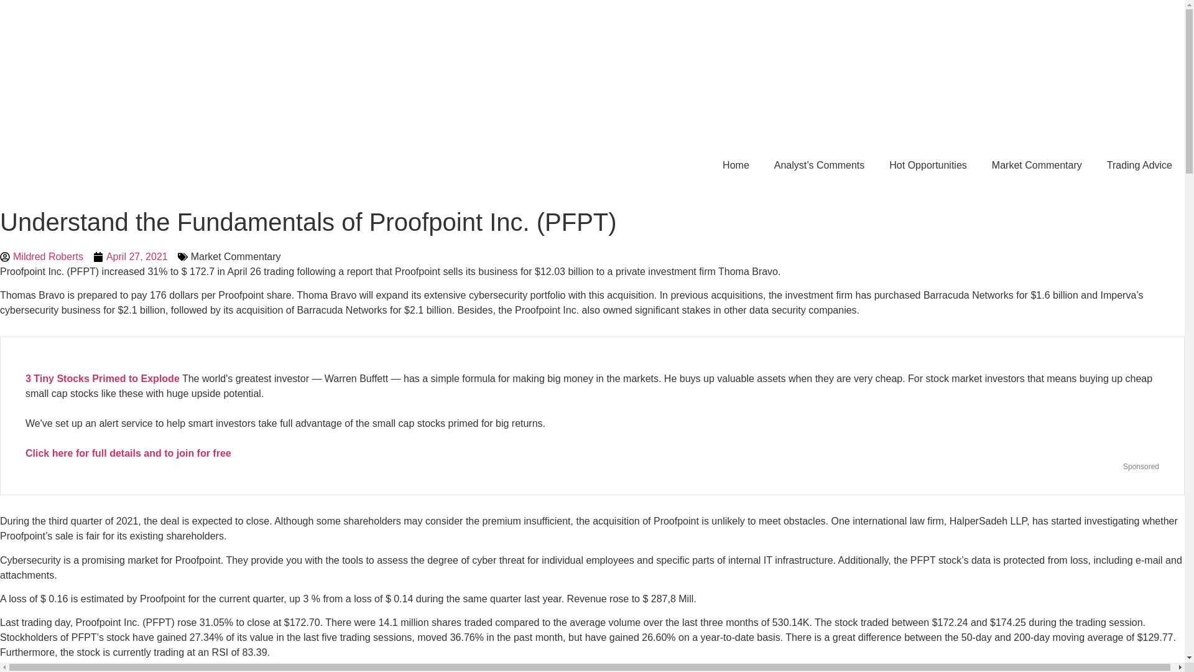 The image size is (1194, 672). Describe the element at coordinates (131, 256) in the screenshot. I see `April 27, 2021` at that location.